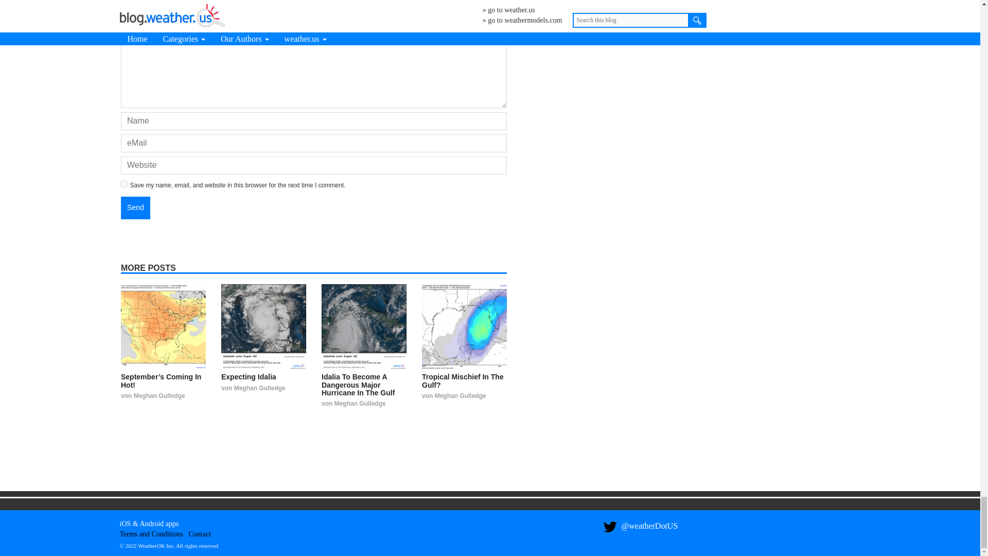 The height and width of the screenshot is (556, 988). I want to click on Idalia To Become A Dangerous Major Hurricane In The Gulf, so click(358, 385).